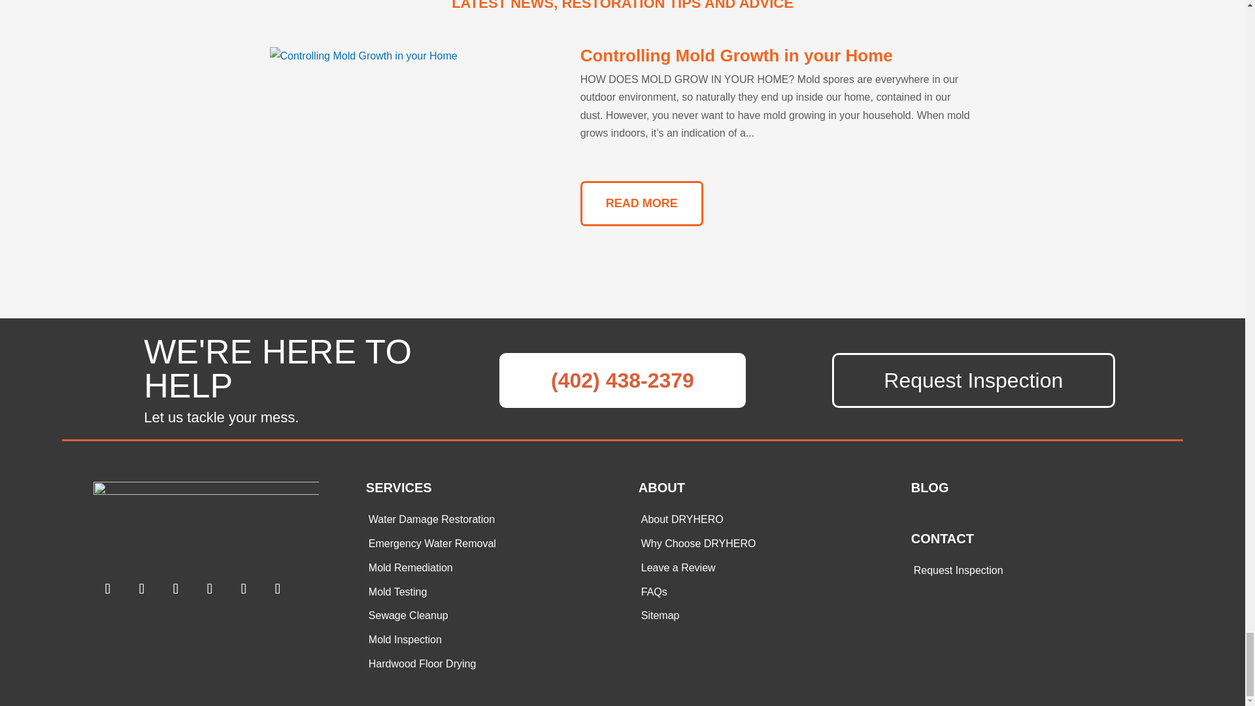 The width and height of the screenshot is (1255, 706). Describe the element at coordinates (107, 589) in the screenshot. I see `Follow on Facebook` at that location.